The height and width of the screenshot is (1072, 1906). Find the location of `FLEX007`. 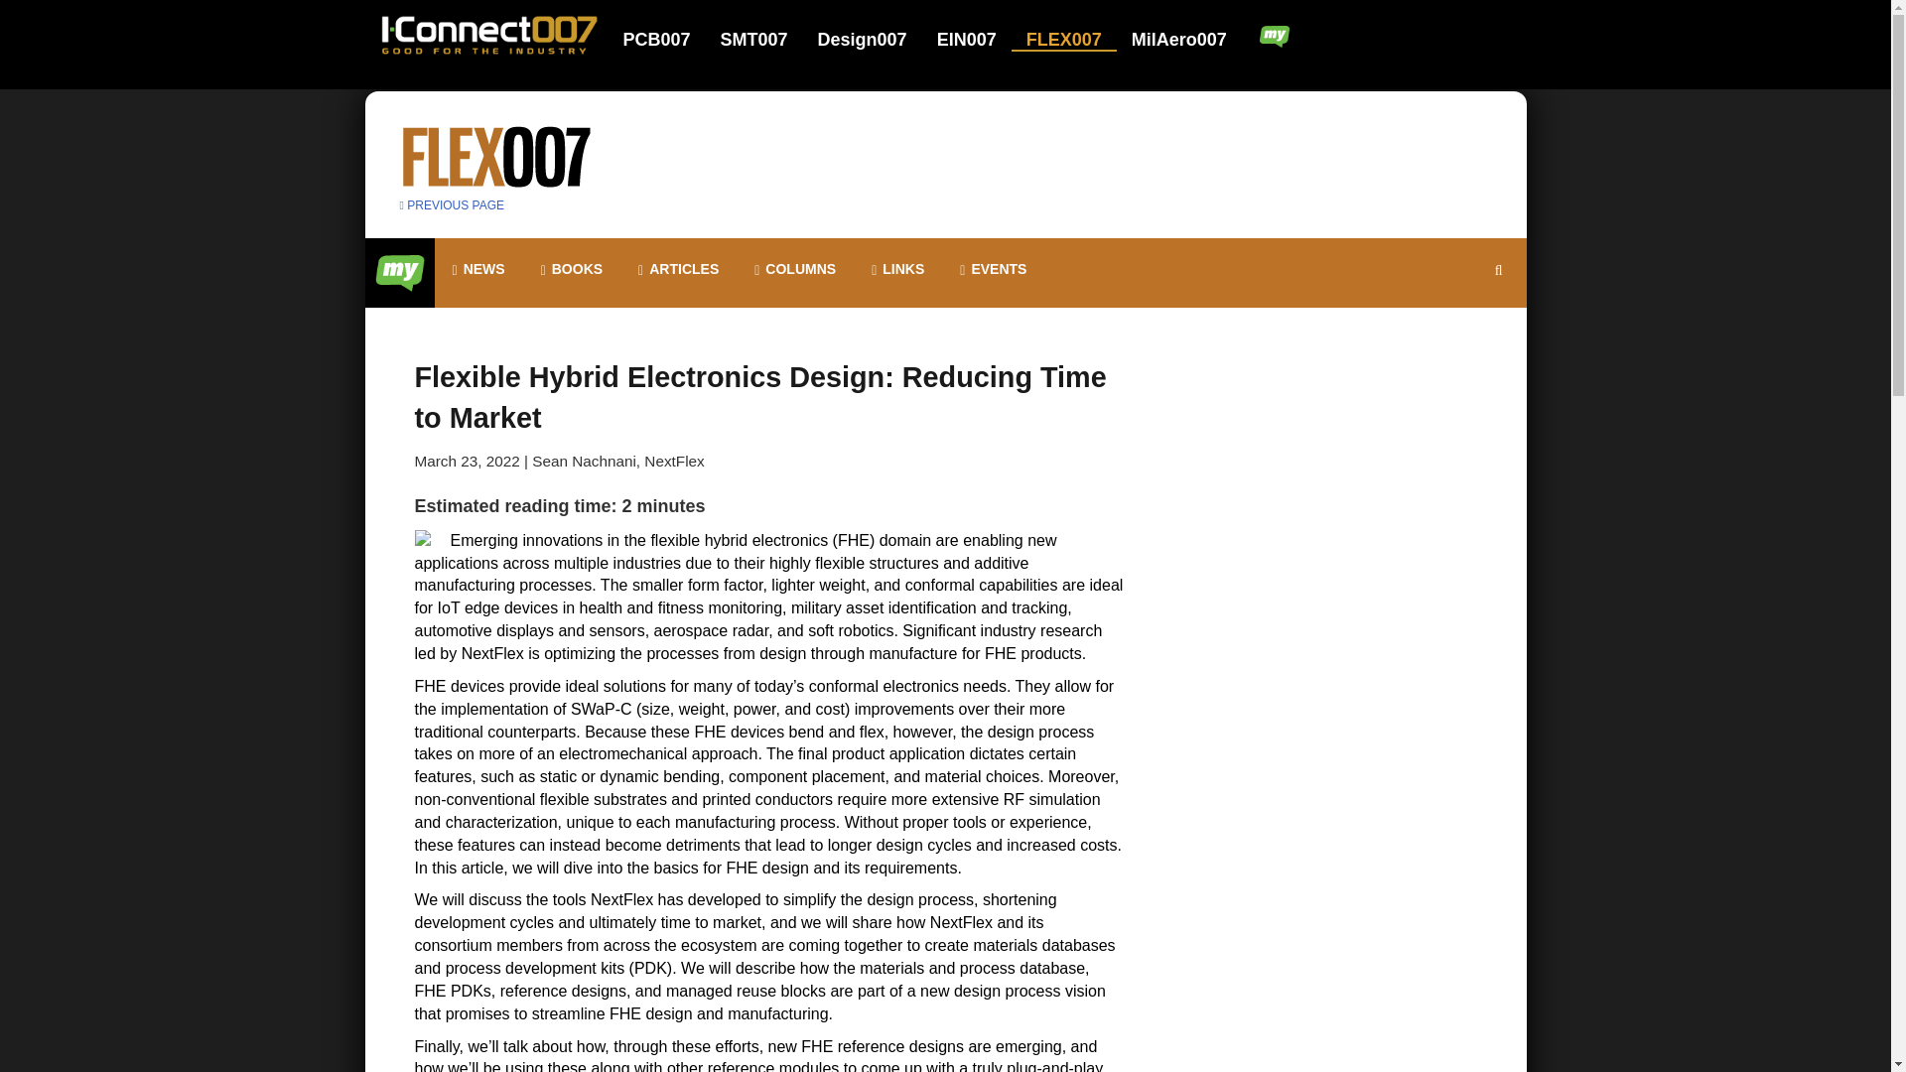

FLEX007 is located at coordinates (1076, 40).